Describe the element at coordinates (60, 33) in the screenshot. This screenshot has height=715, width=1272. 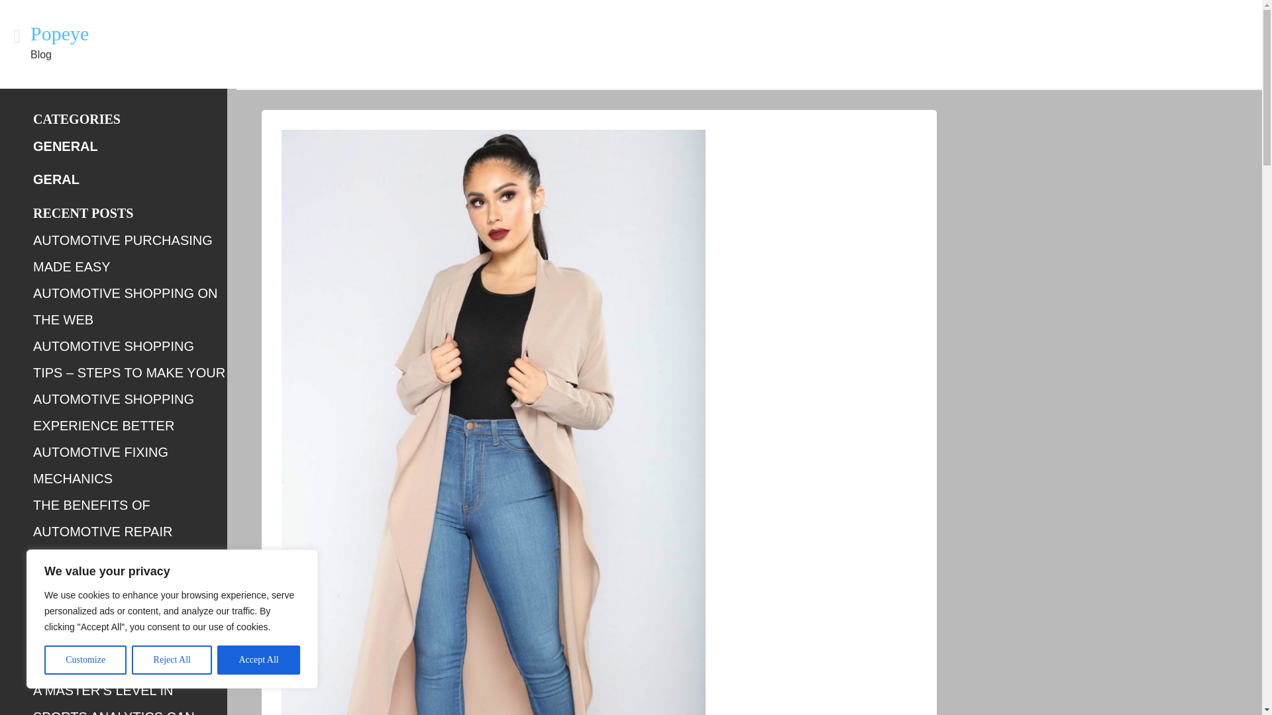
I see `Popeye` at that location.